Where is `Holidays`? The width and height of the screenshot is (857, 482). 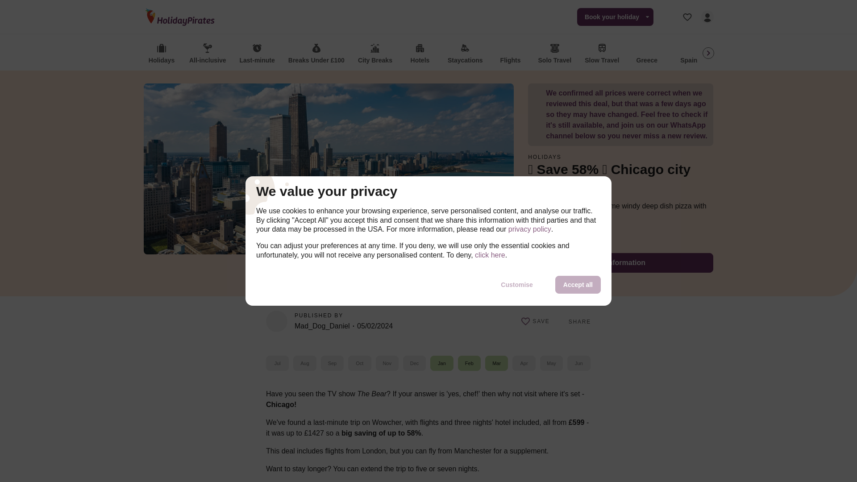 Holidays is located at coordinates (162, 54).